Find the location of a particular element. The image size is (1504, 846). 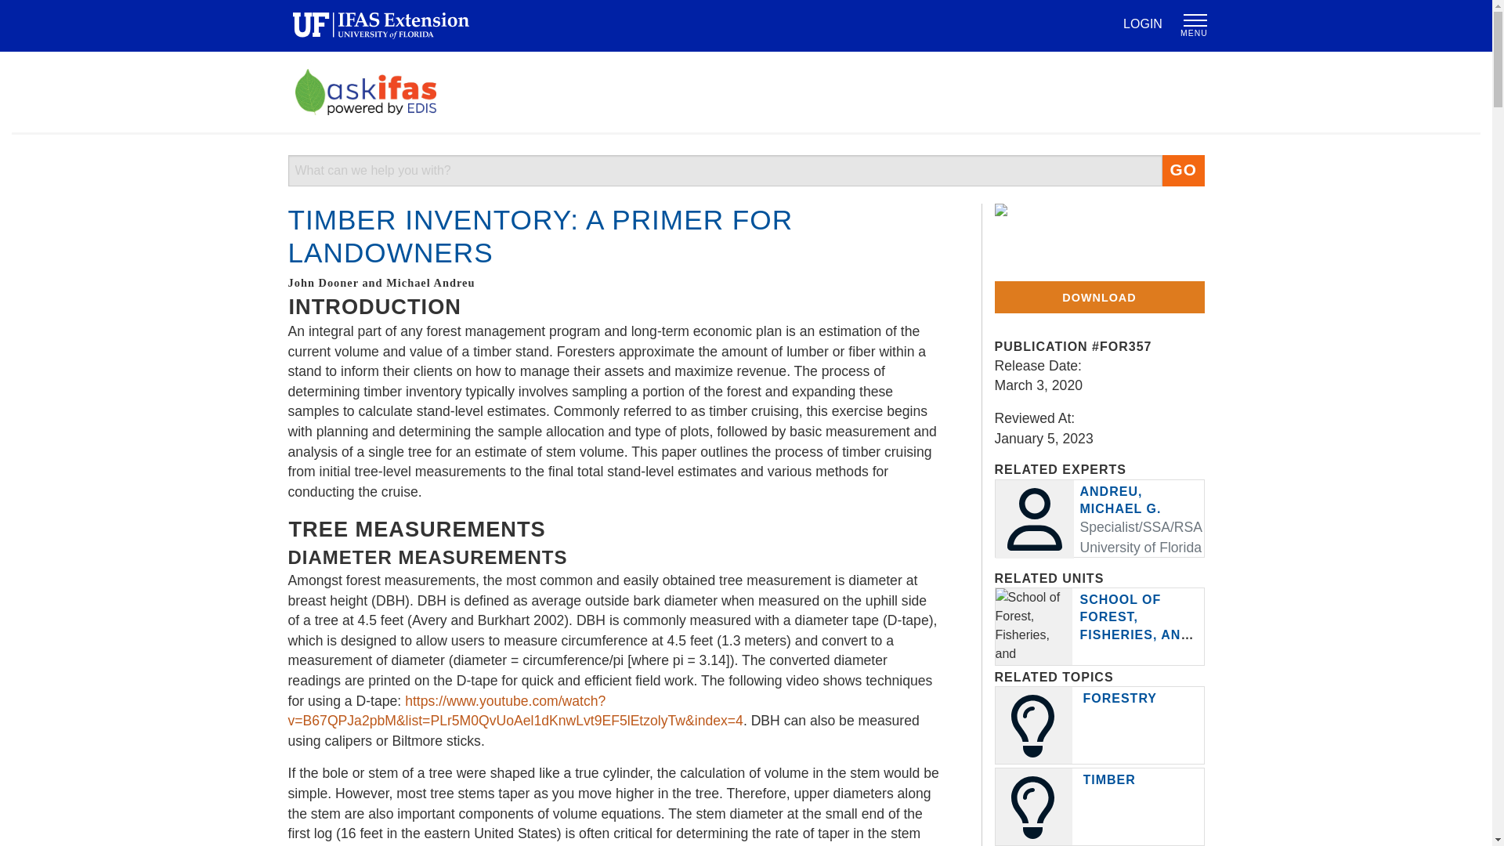

FORESTRY is located at coordinates (1119, 698).